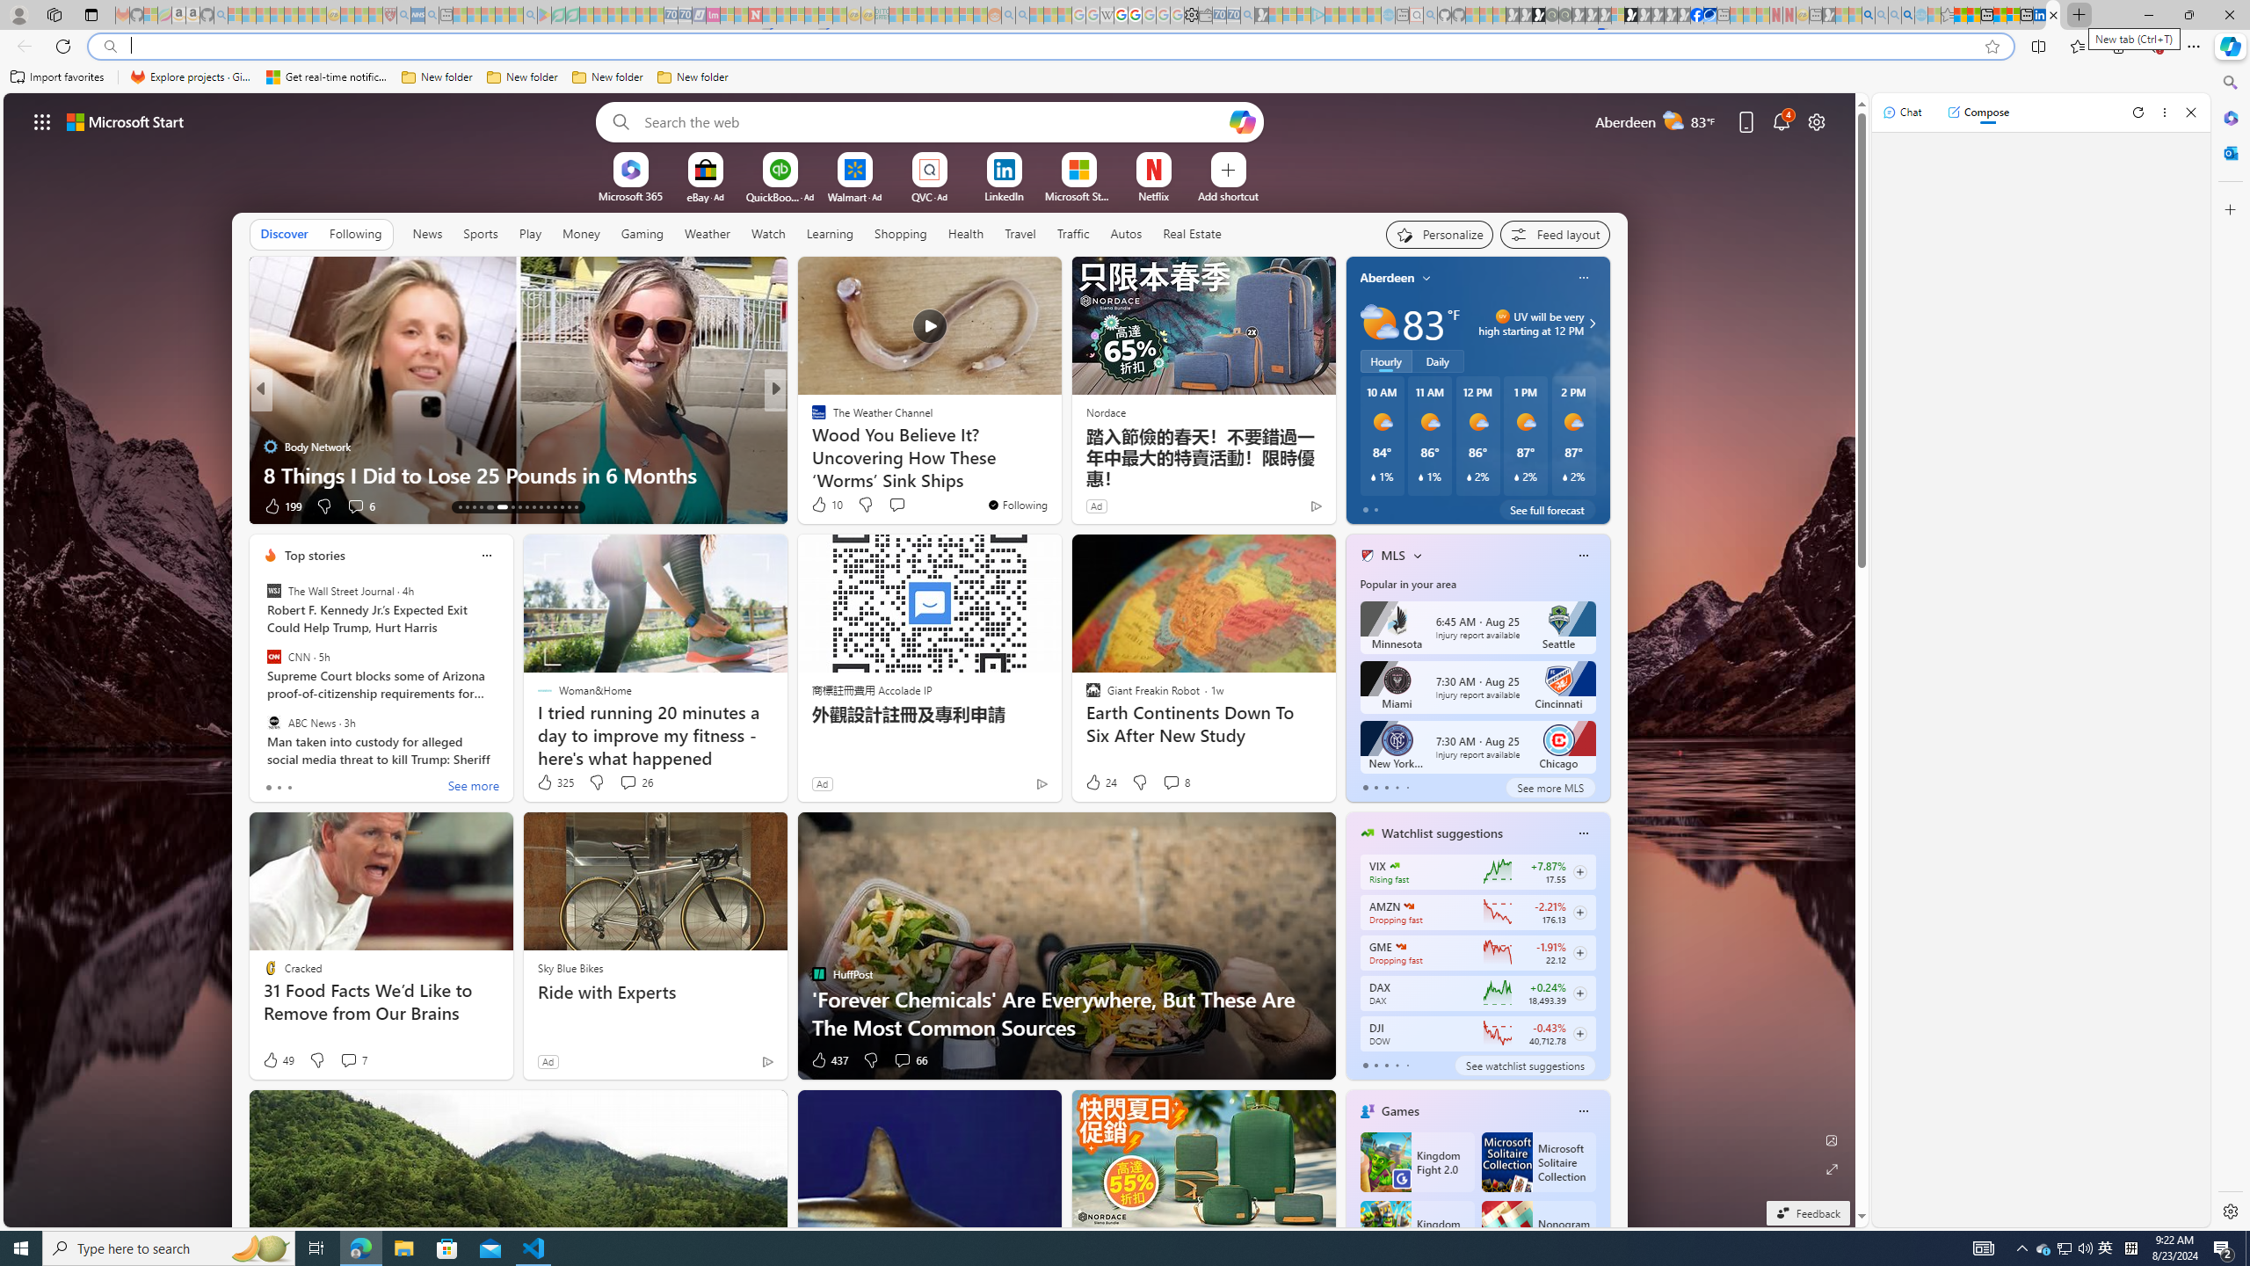  Describe the element at coordinates (1582, 1110) in the screenshot. I see `Class: icon-img` at that location.